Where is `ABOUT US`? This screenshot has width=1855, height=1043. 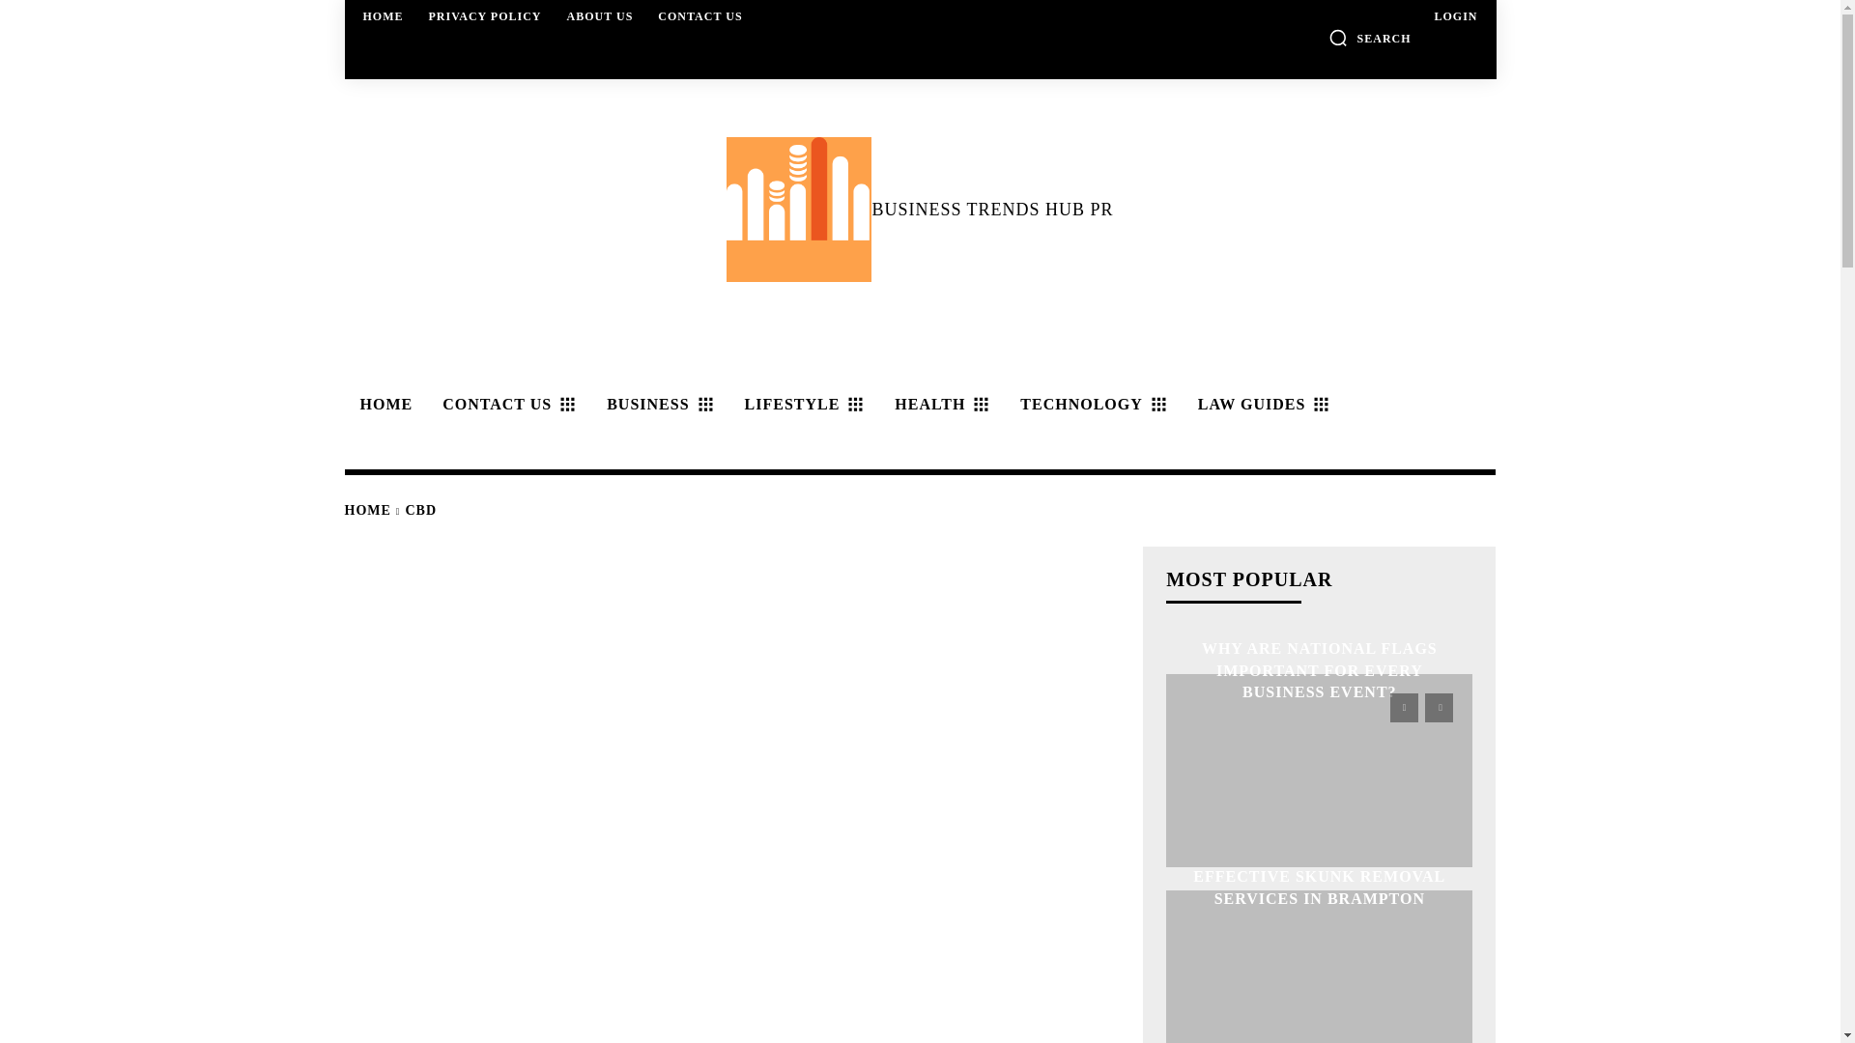 ABOUT US is located at coordinates (601, 15).